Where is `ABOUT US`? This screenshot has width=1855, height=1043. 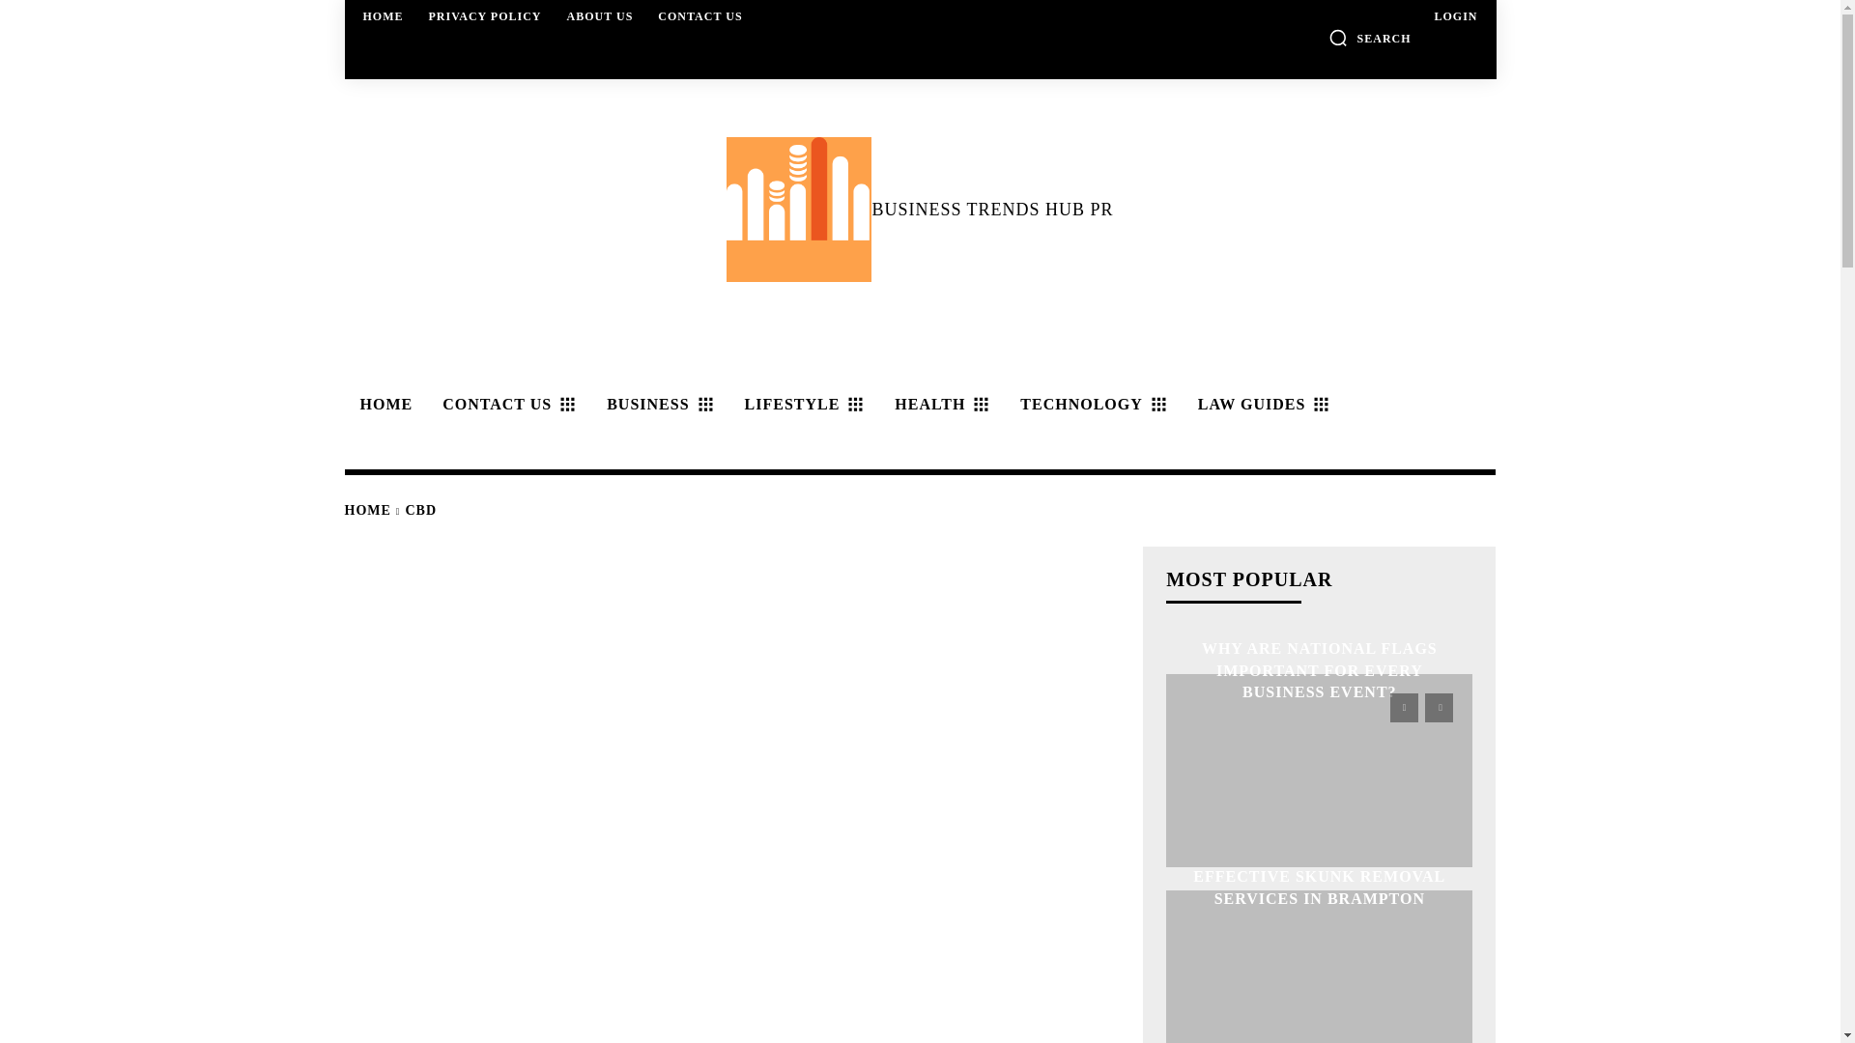 ABOUT US is located at coordinates (601, 15).